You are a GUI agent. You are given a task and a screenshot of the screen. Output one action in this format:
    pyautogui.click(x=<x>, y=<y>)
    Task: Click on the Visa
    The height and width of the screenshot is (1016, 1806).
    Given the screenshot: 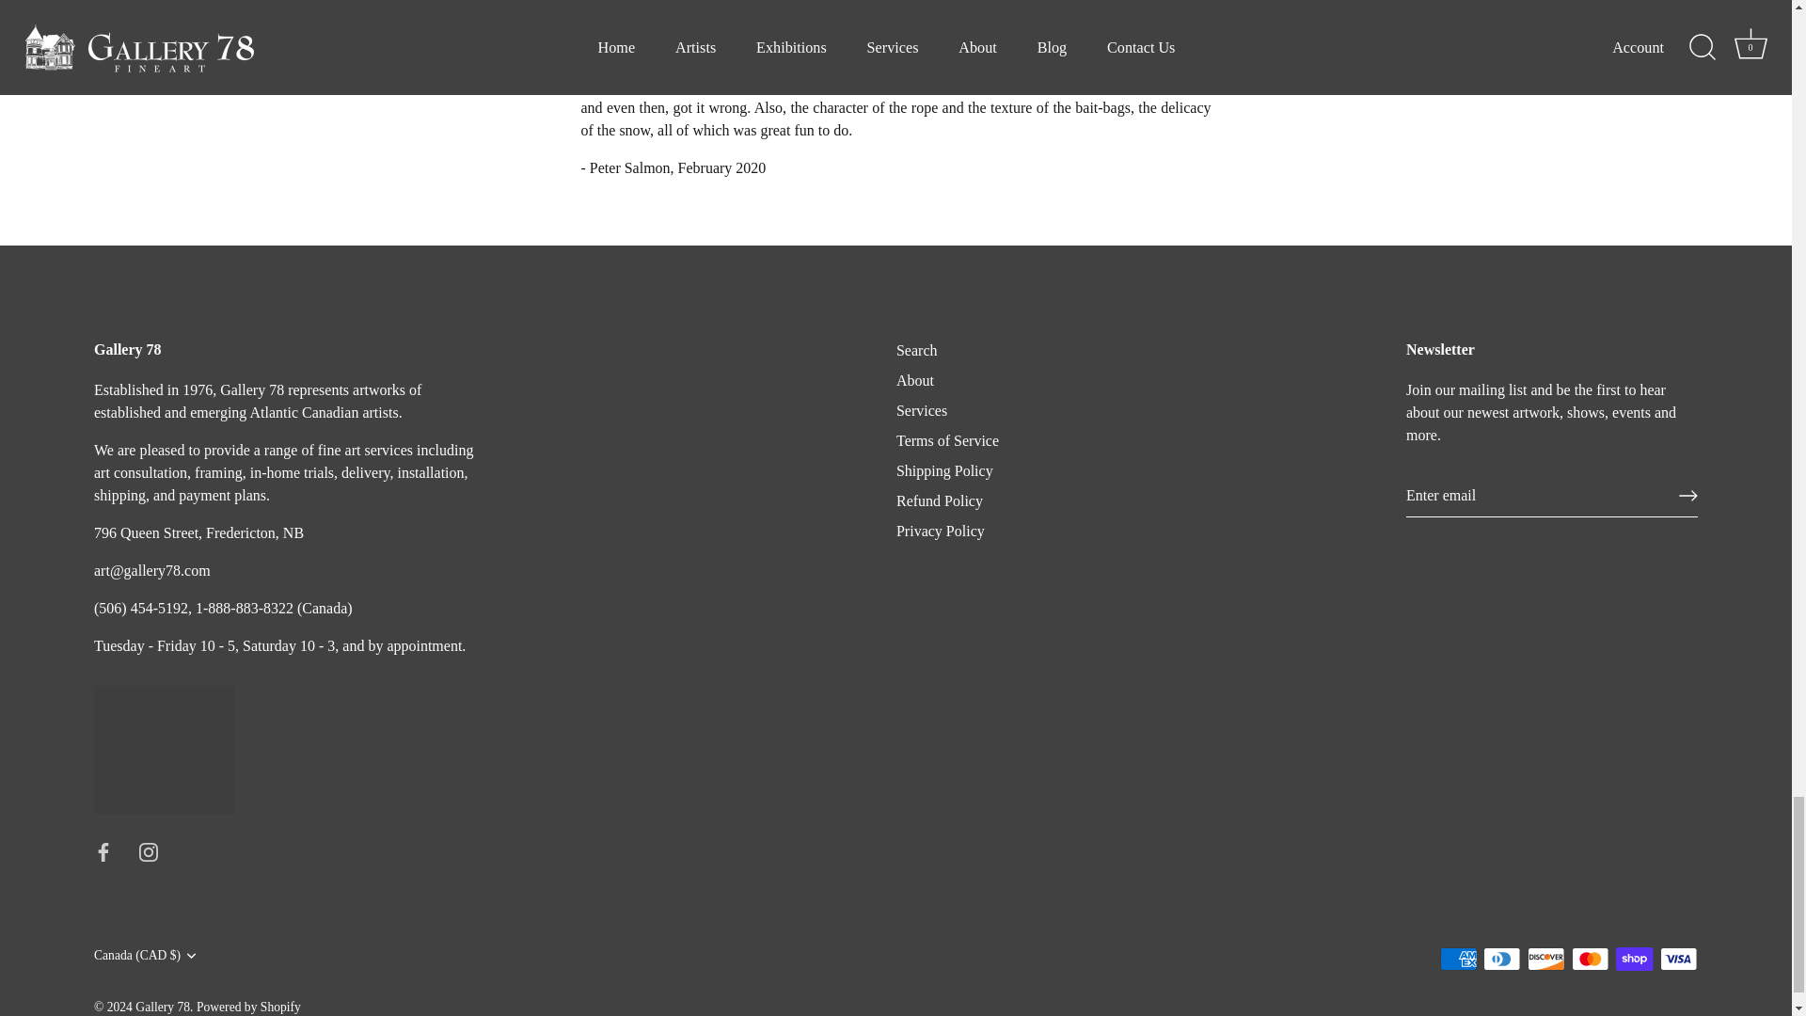 What is the action you would take?
    pyautogui.click(x=1678, y=959)
    